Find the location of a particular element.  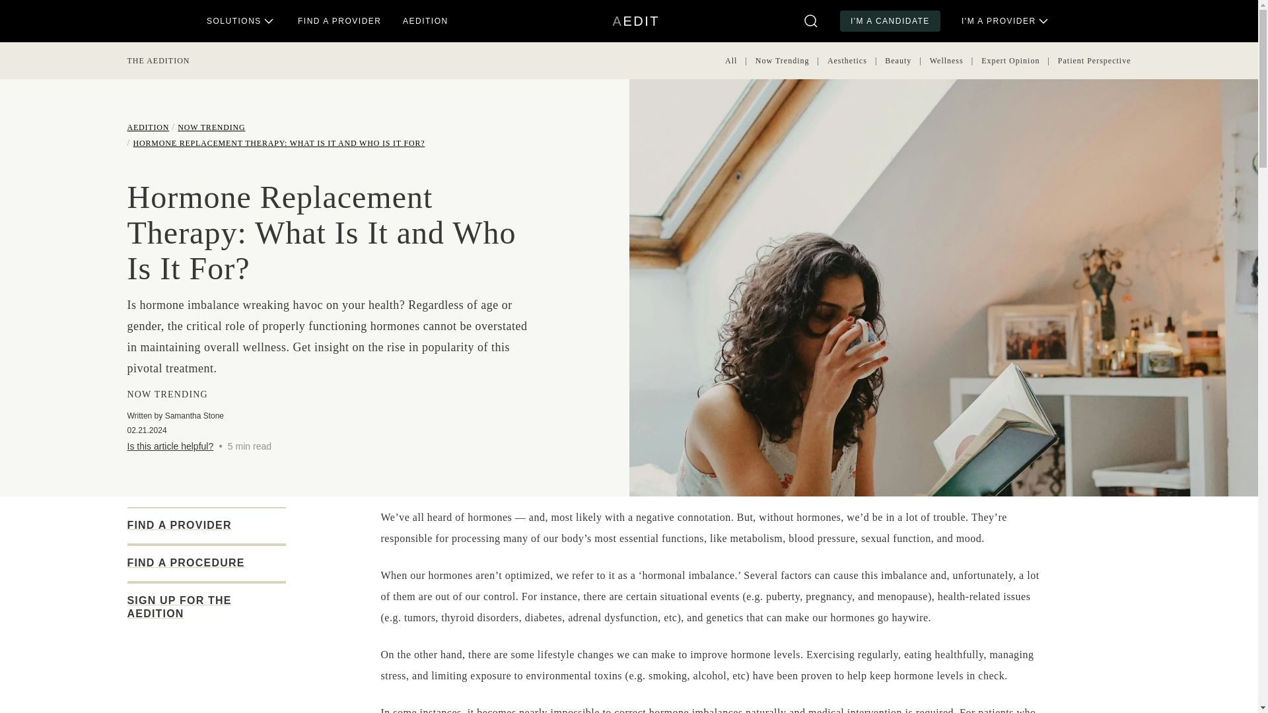

Advertisement is located at coordinates (783, 61).